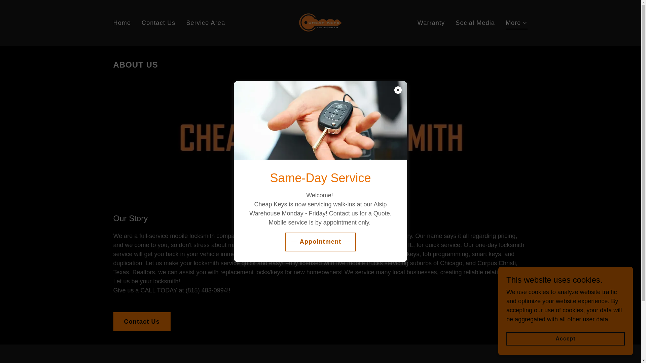 The width and height of the screenshot is (646, 363). Describe the element at coordinates (320, 22) in the screenshot. I see `Cheap Keys Locksmith` at that location.